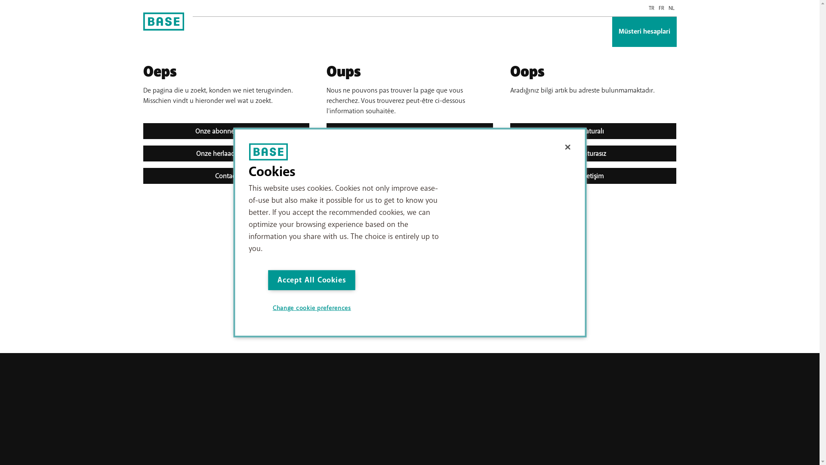 The height and width of the screenshot is (465, 826). Describe the element at coordinates (226, 153) in the screenshot. I see `Onze herlaadkaarten` at that location.